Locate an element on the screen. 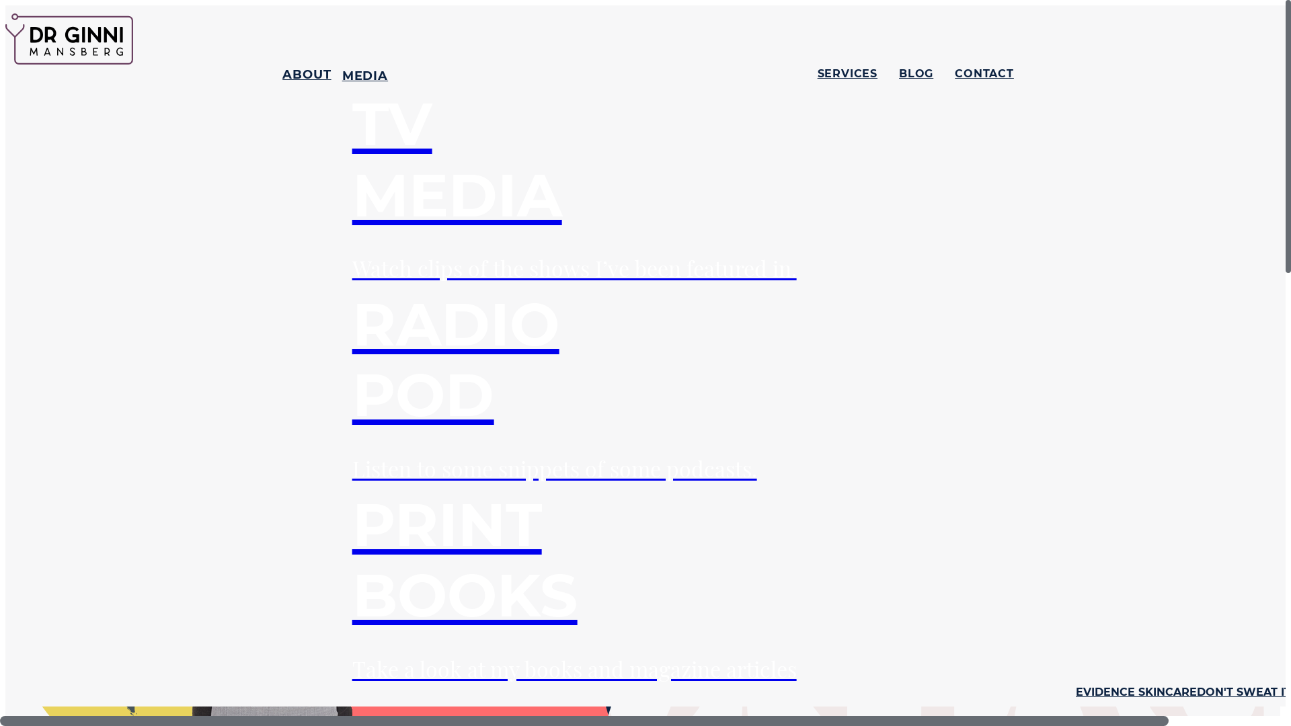 The image size is (1291, 726). PRINT BOOKS
Take a look at my books and magazine articles is located at coordinates (574, 586).